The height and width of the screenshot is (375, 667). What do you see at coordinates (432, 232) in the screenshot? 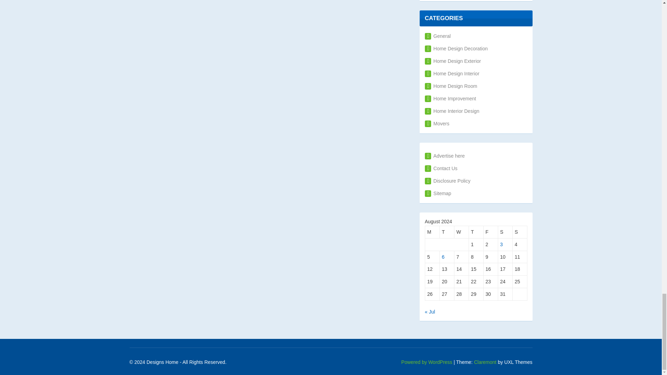
I see `Monday` at bounding box center [432, 232].